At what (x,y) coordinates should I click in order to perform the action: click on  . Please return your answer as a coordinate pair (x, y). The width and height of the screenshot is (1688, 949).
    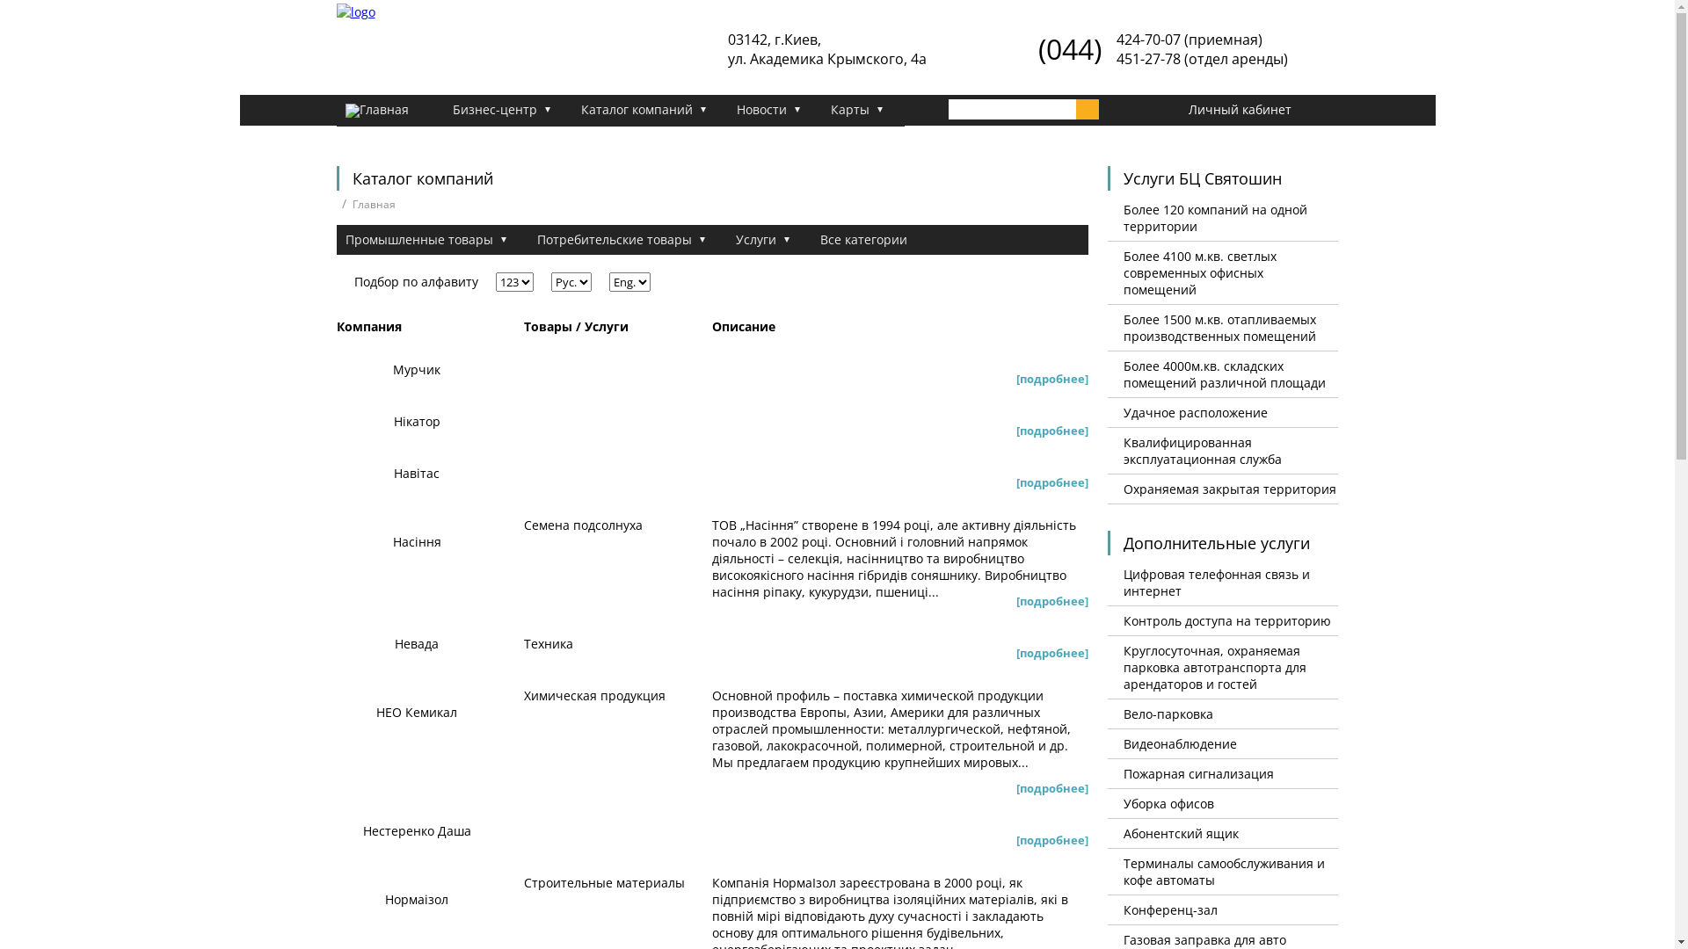
    Looking at the image, I should click on (1088, 109).